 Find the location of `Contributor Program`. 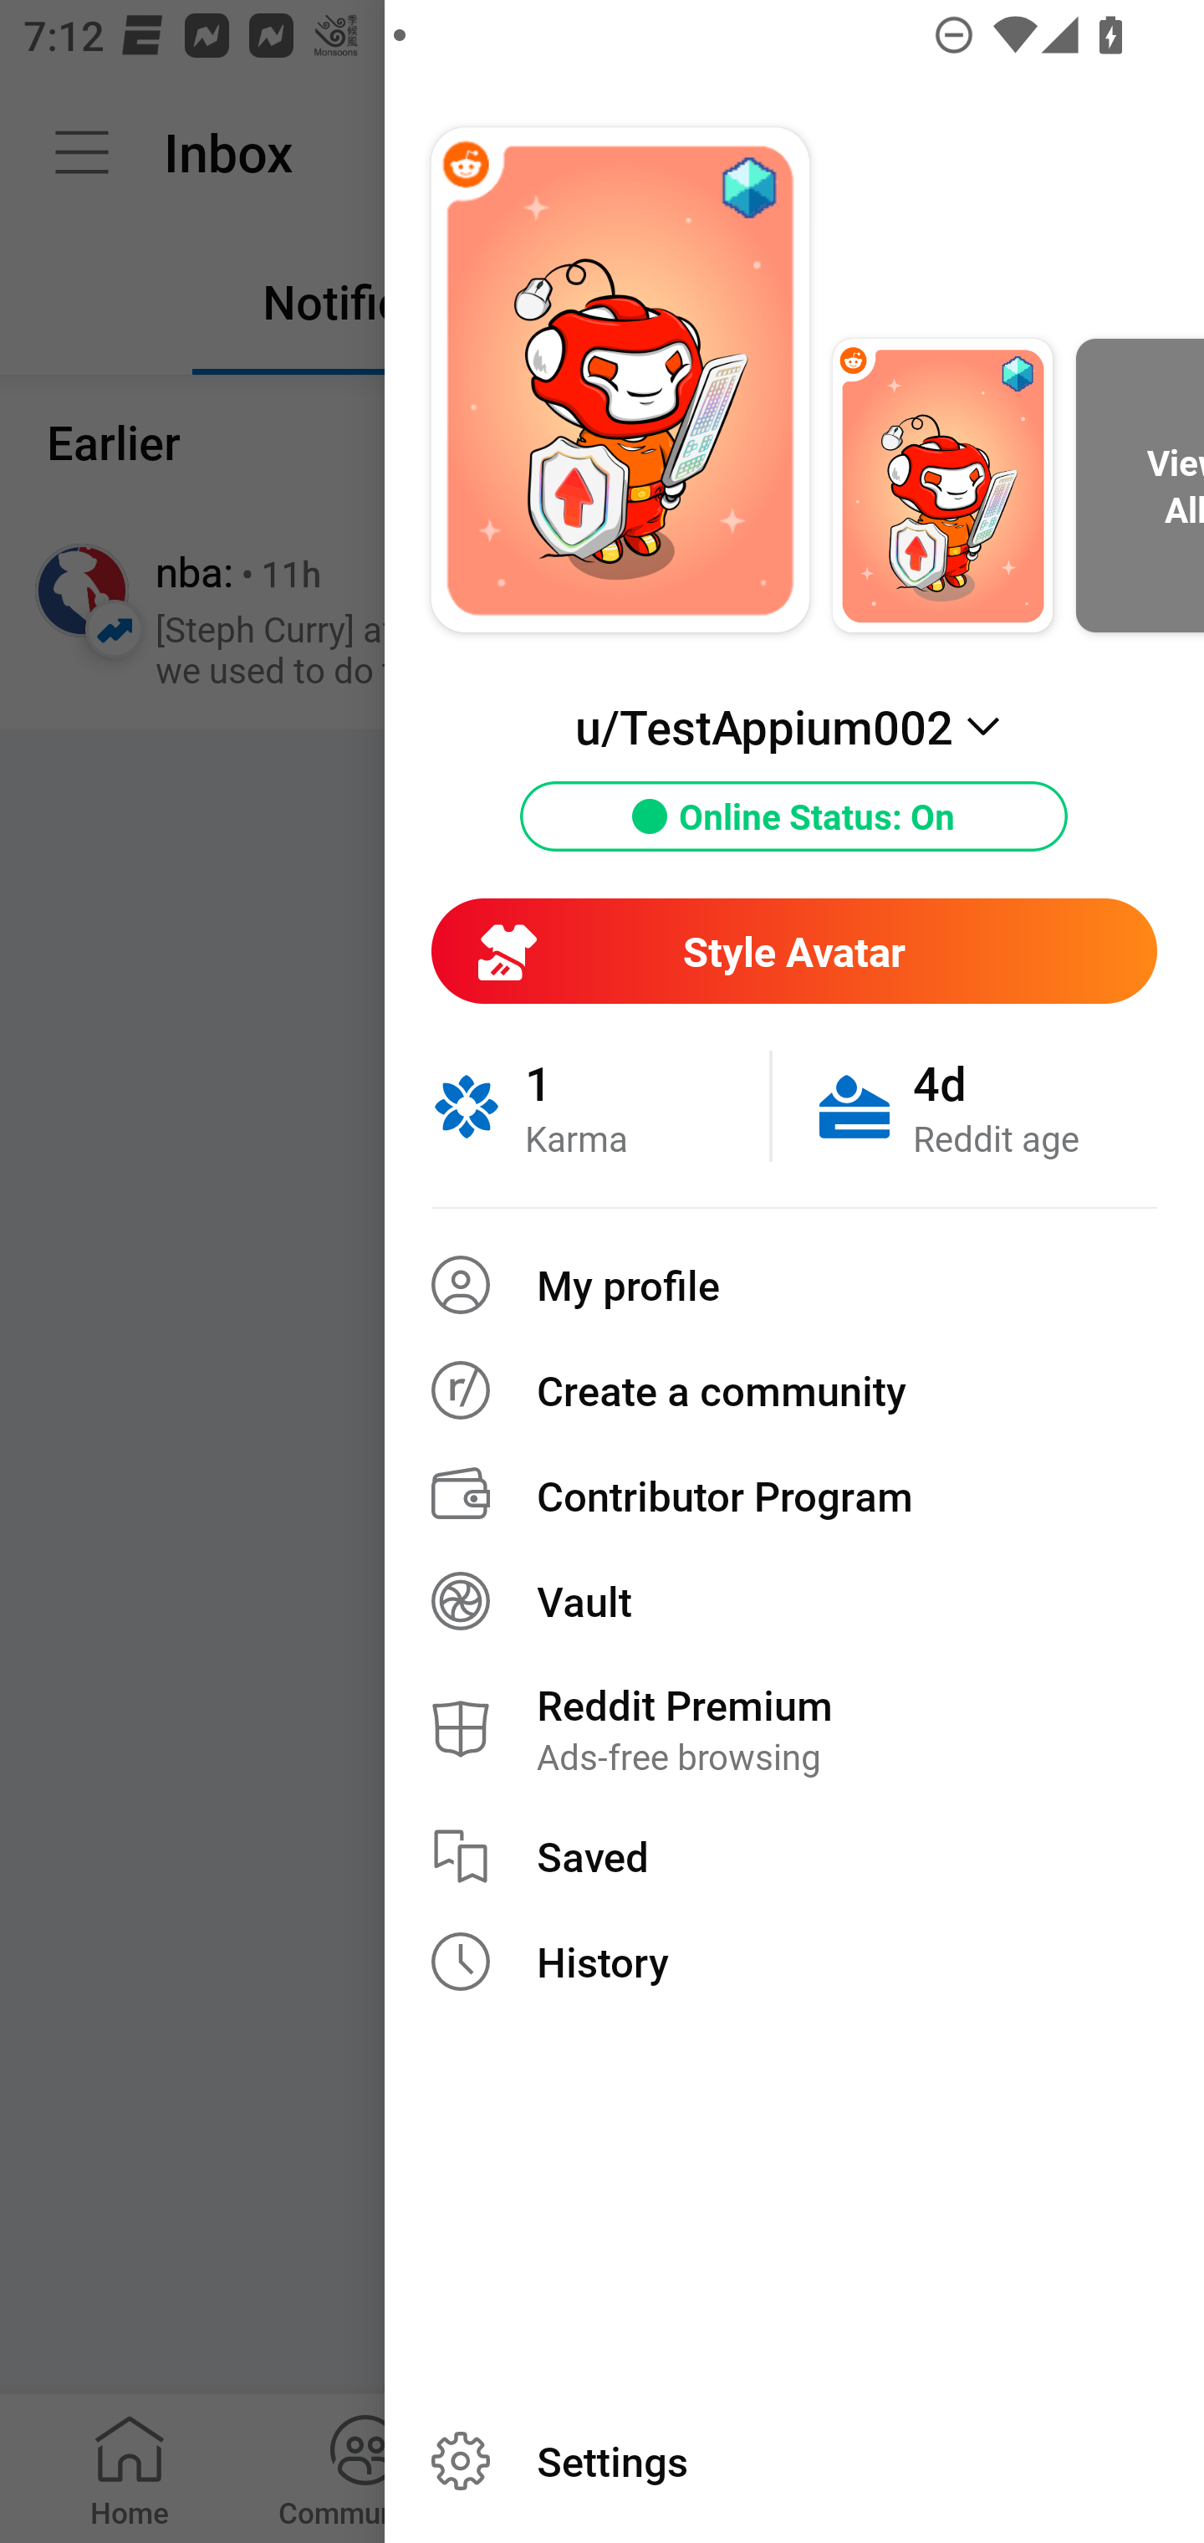

Contributor Program is located at coordinates (794, 1495).